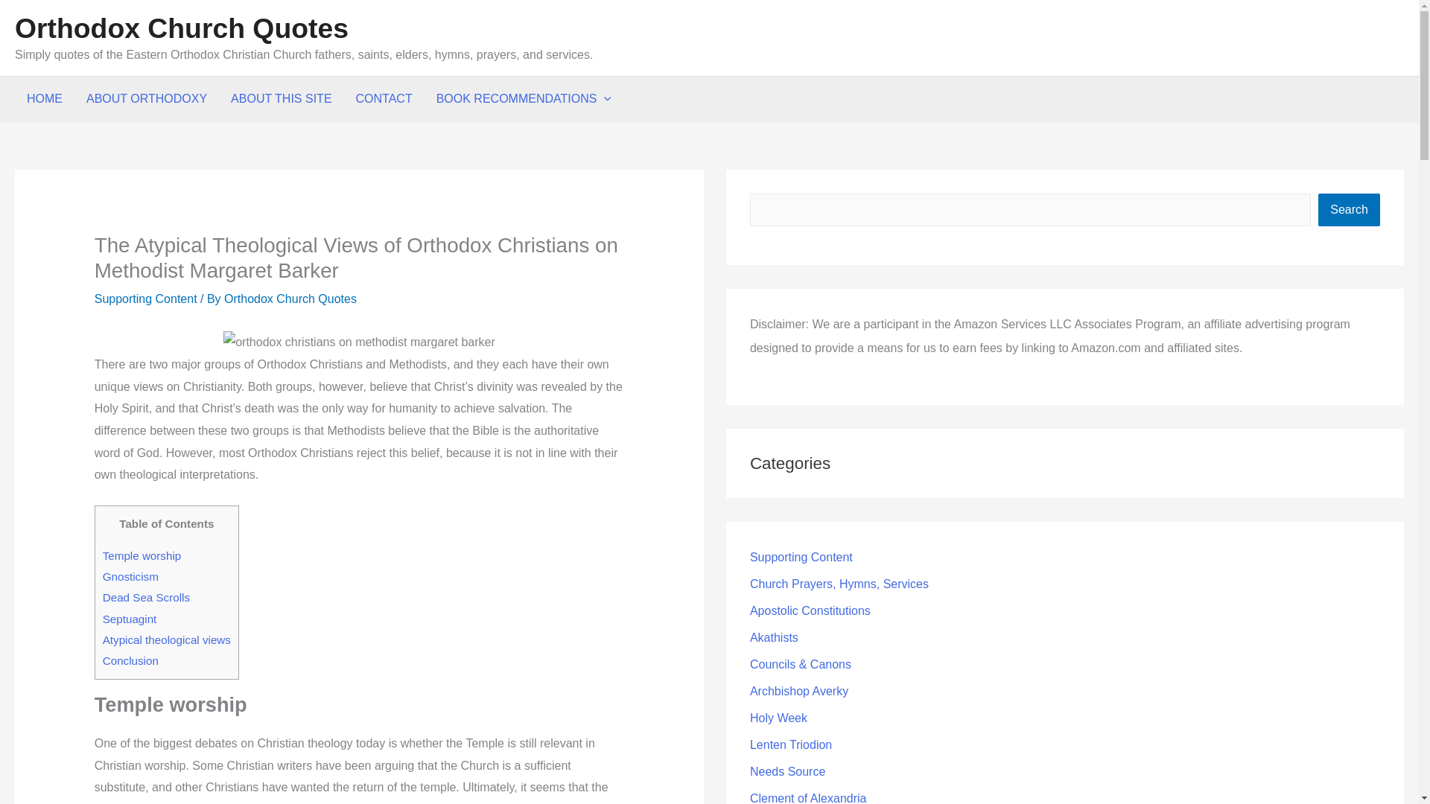 Image resolution: width=1430 pixels, height=804 pixels. Describe the element at coordinates (44, 98) in the screenshot. I see `HOME` at that location.